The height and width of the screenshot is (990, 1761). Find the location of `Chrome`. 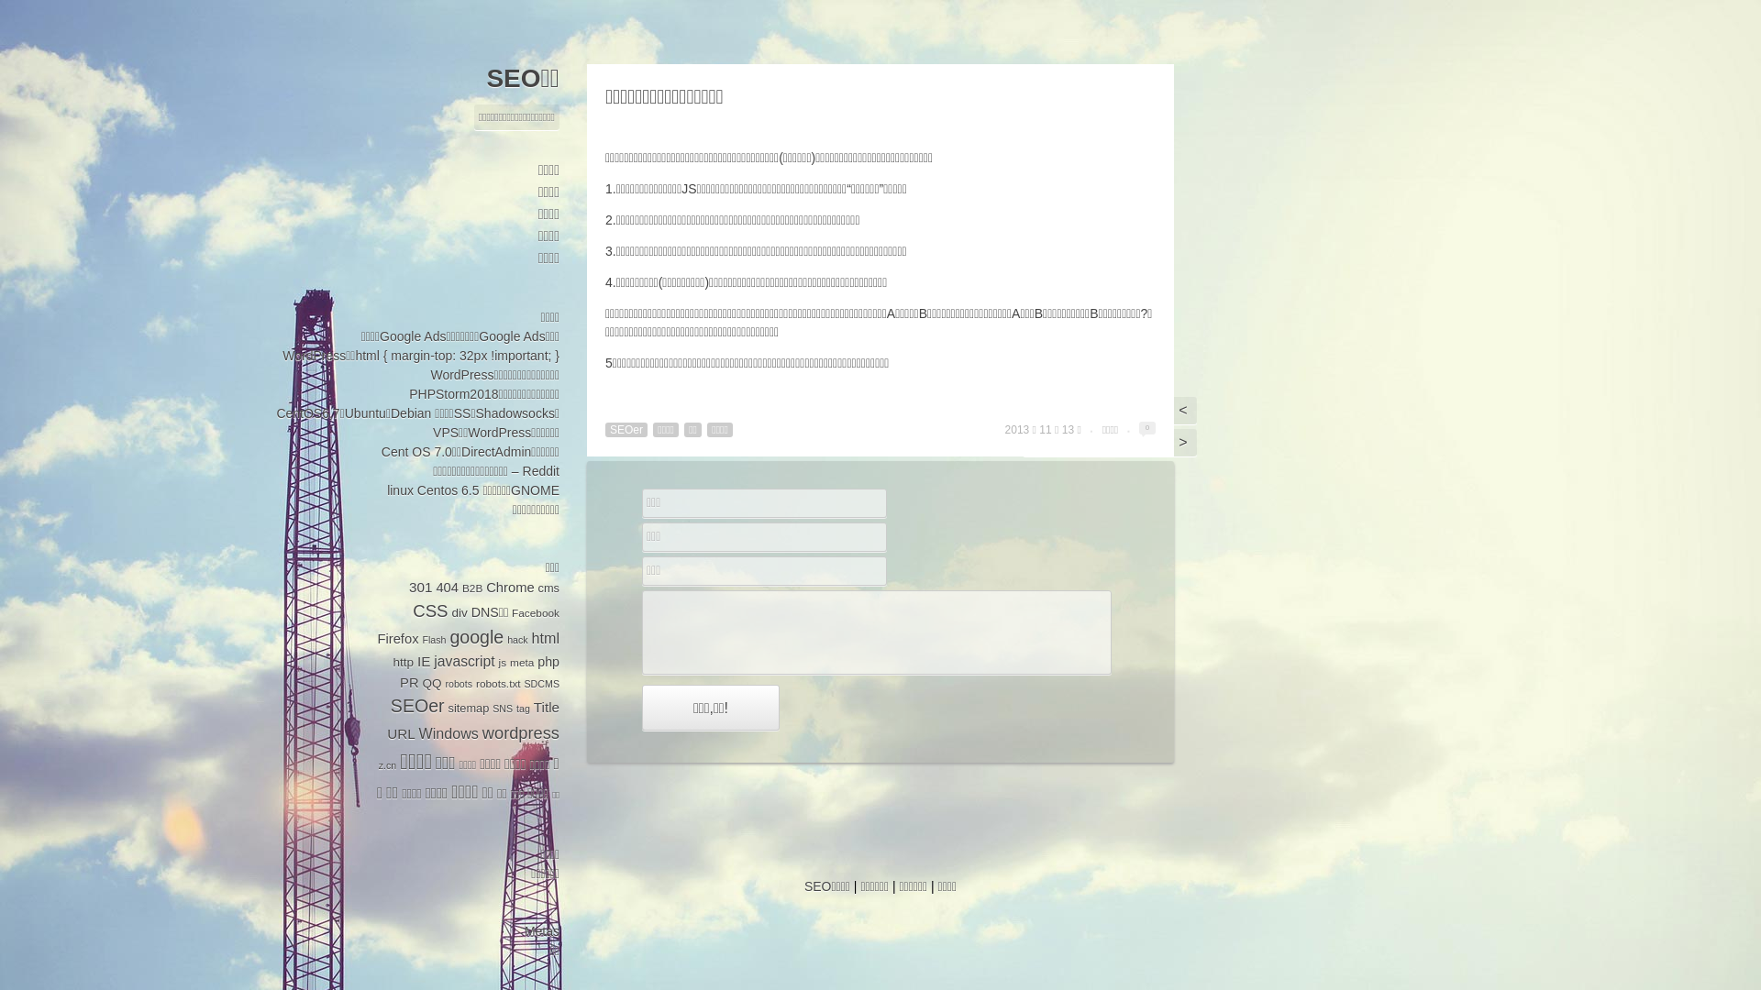

Chrome is located at coordinates (510, 588).